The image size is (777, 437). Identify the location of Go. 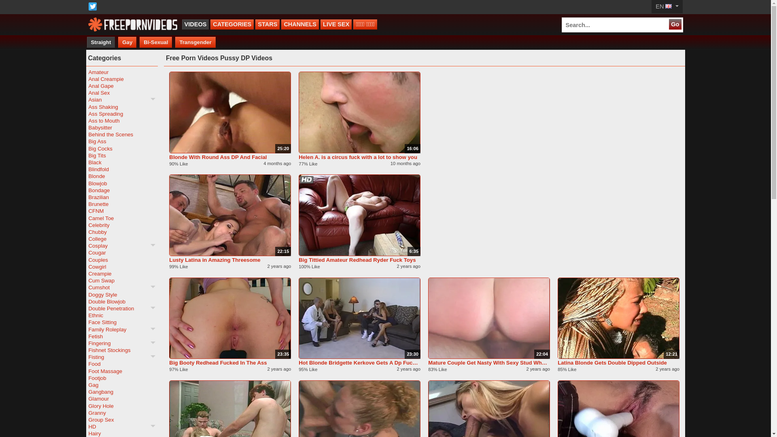
(675, 24).